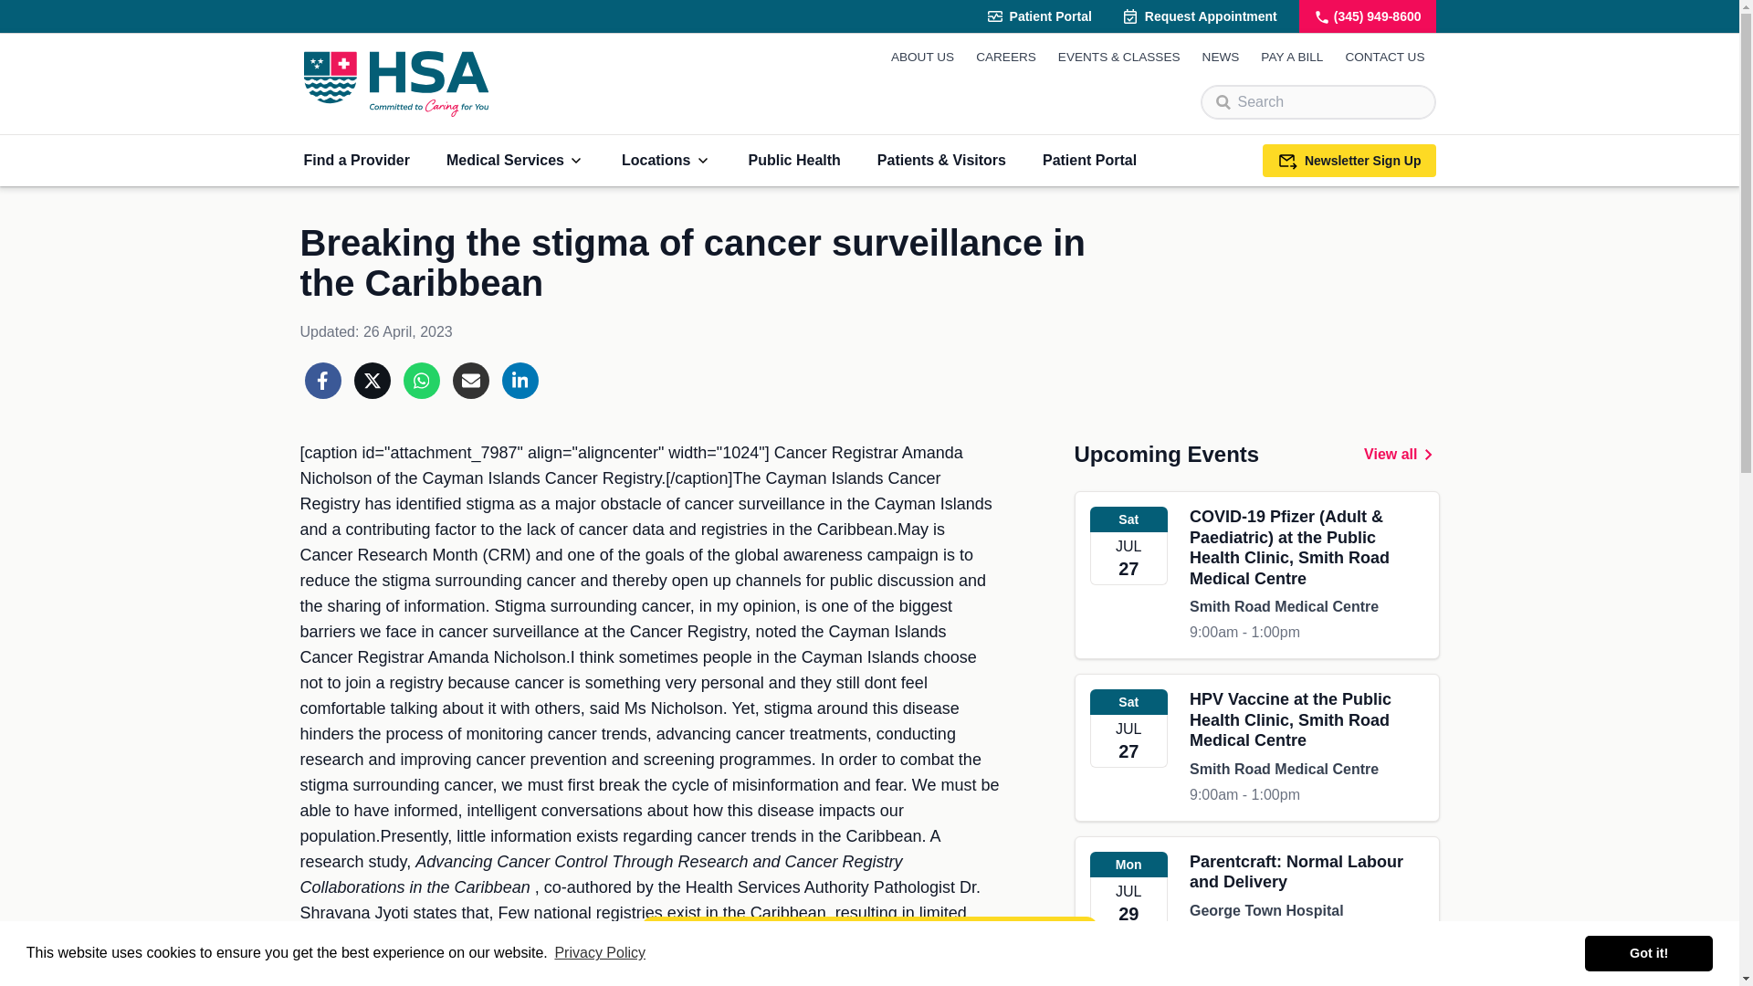  I want to click on Patient Portal, so click(1038, 16).